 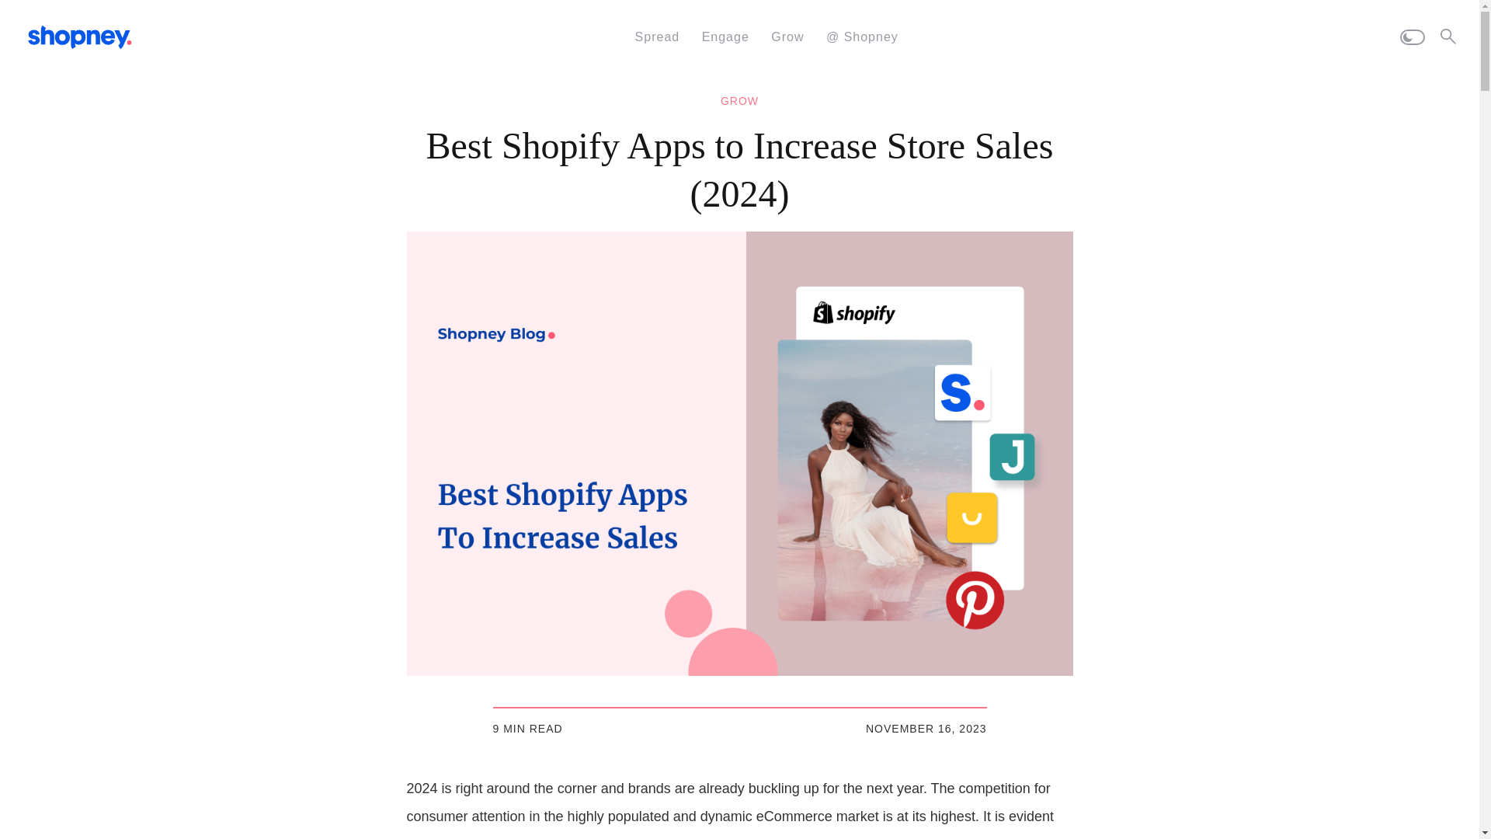 I want to click on Engage, so click(x=725, y=37).